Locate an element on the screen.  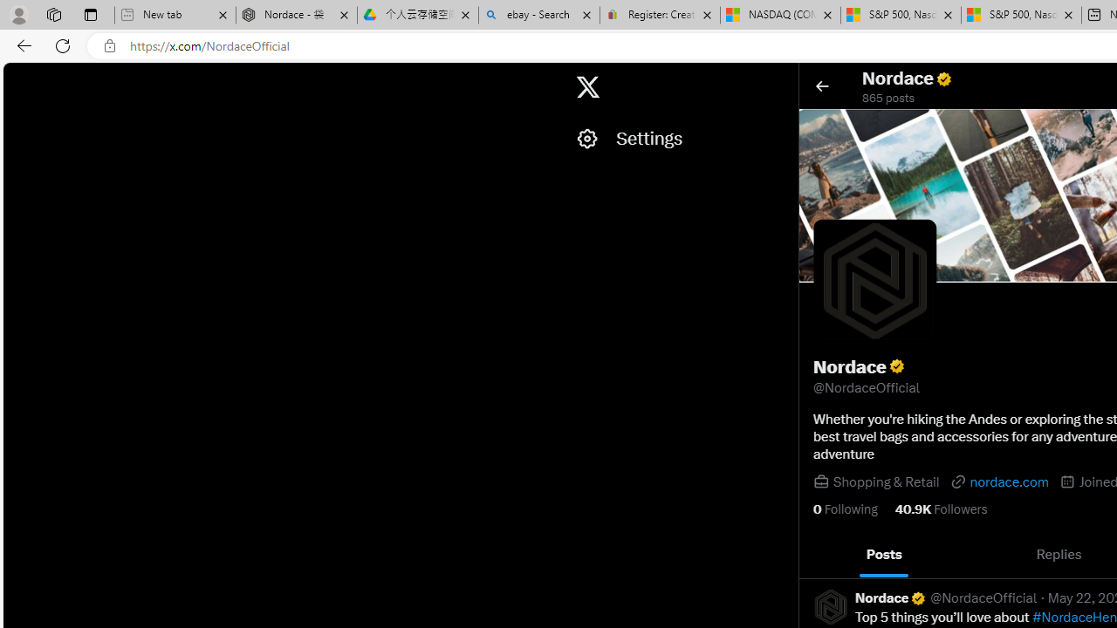
nordace.com is located at coordinates (998, 481).